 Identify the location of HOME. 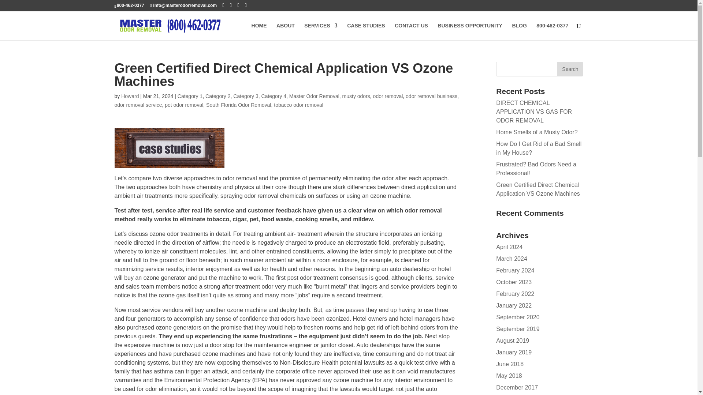
(259, 31).